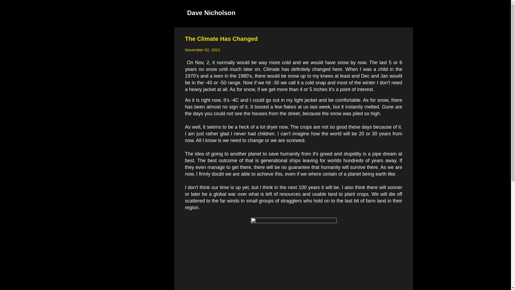 This screenshot has width=515, height=290. Describe the element at coordinates (211, 12) in the screenshot. I see `Dave Nicholson` at that location.